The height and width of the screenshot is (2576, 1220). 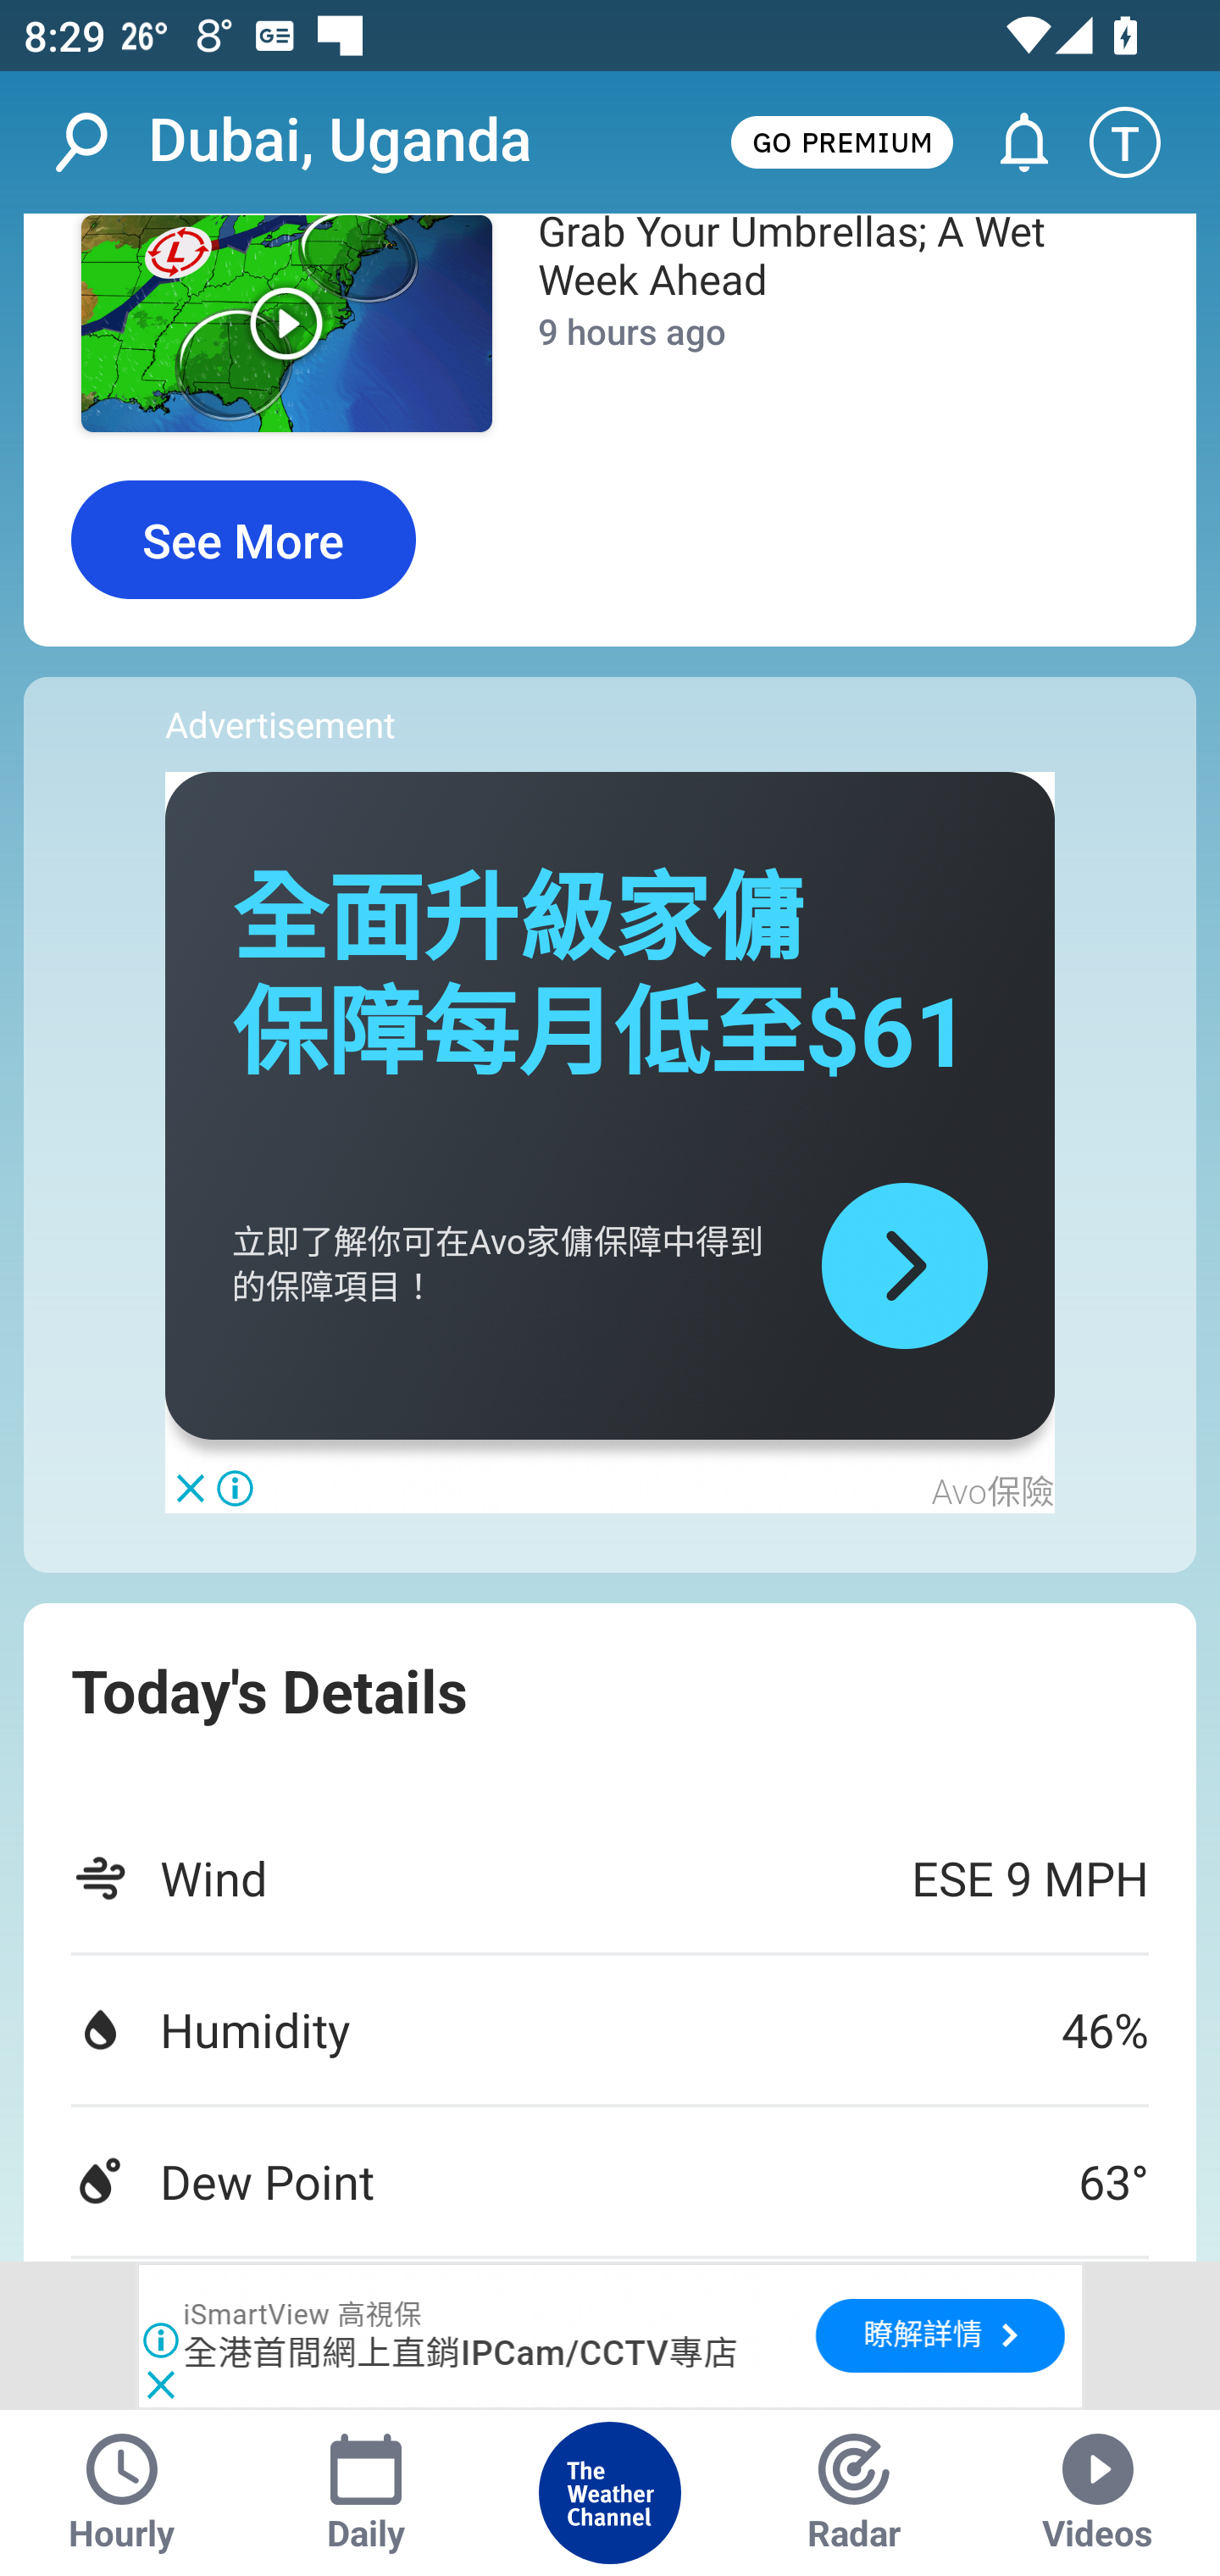 What do you see at coordinates (303, 2315) in the screenshot?
I see `iSmartView 高視保` at bounding box center [303, 2315].